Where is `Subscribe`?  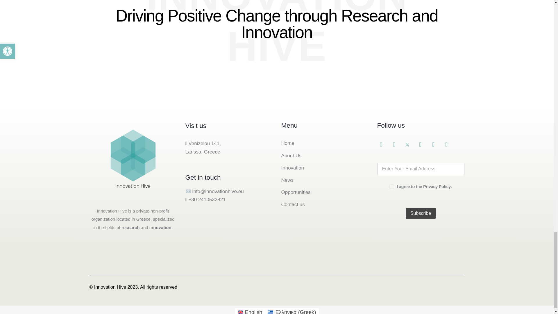 Subscribe is located at coordinates (421, 213).